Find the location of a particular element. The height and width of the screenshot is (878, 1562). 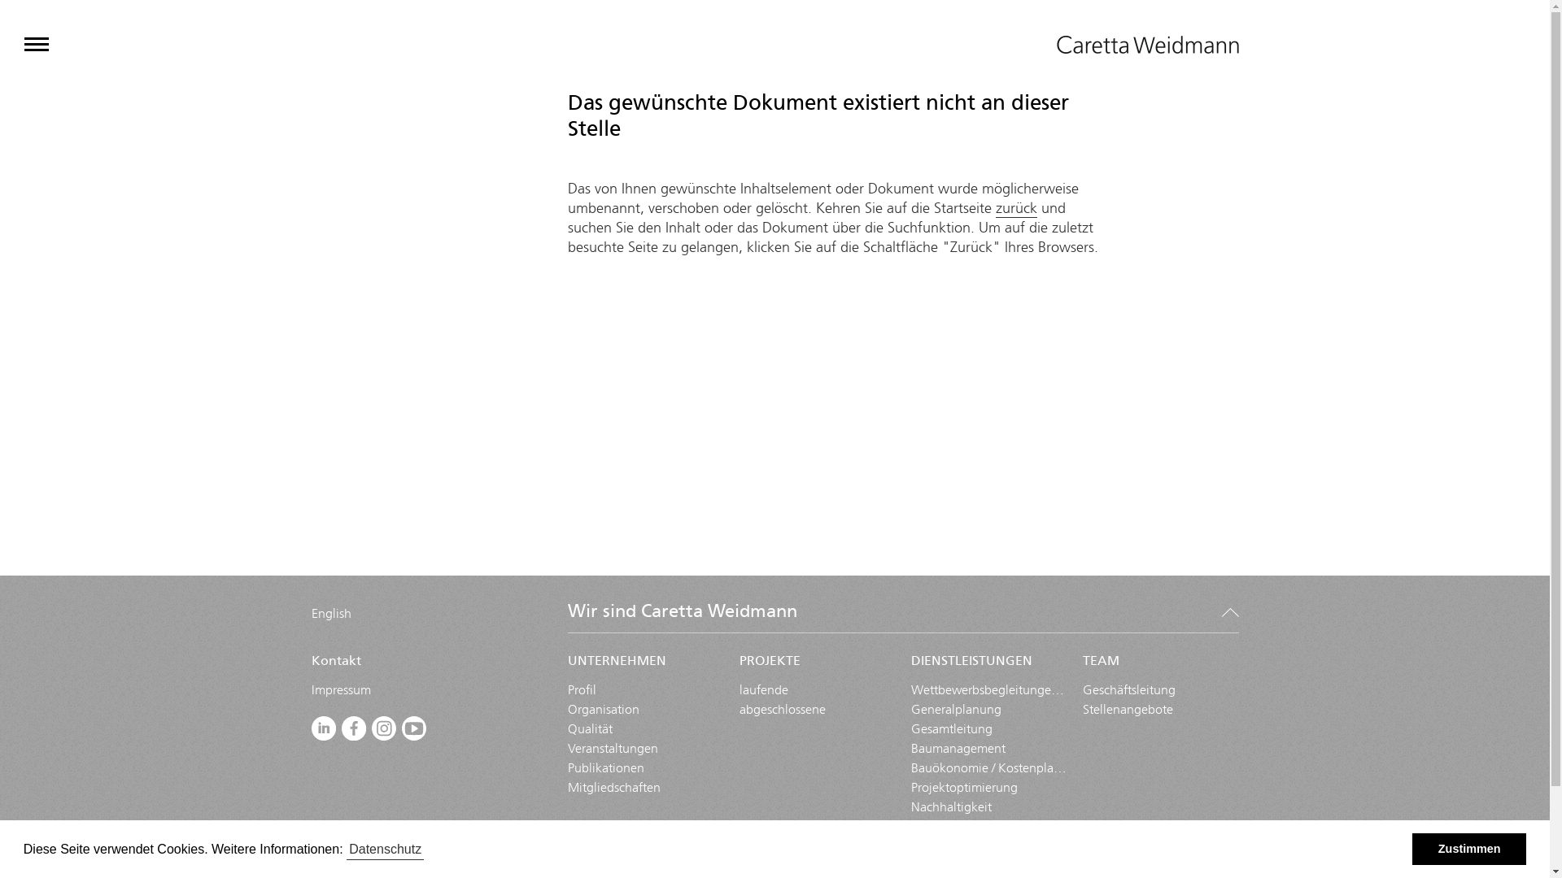

UNTERNEHMEN is located at coordinates (646, 666).